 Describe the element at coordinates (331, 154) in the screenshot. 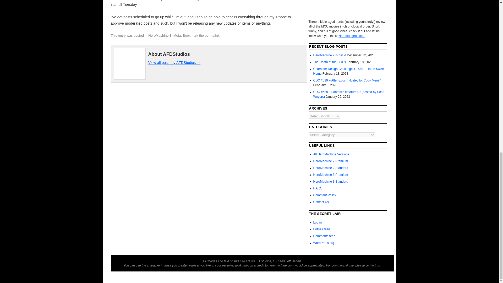

I see `All HeroMachine Versions` at that location.